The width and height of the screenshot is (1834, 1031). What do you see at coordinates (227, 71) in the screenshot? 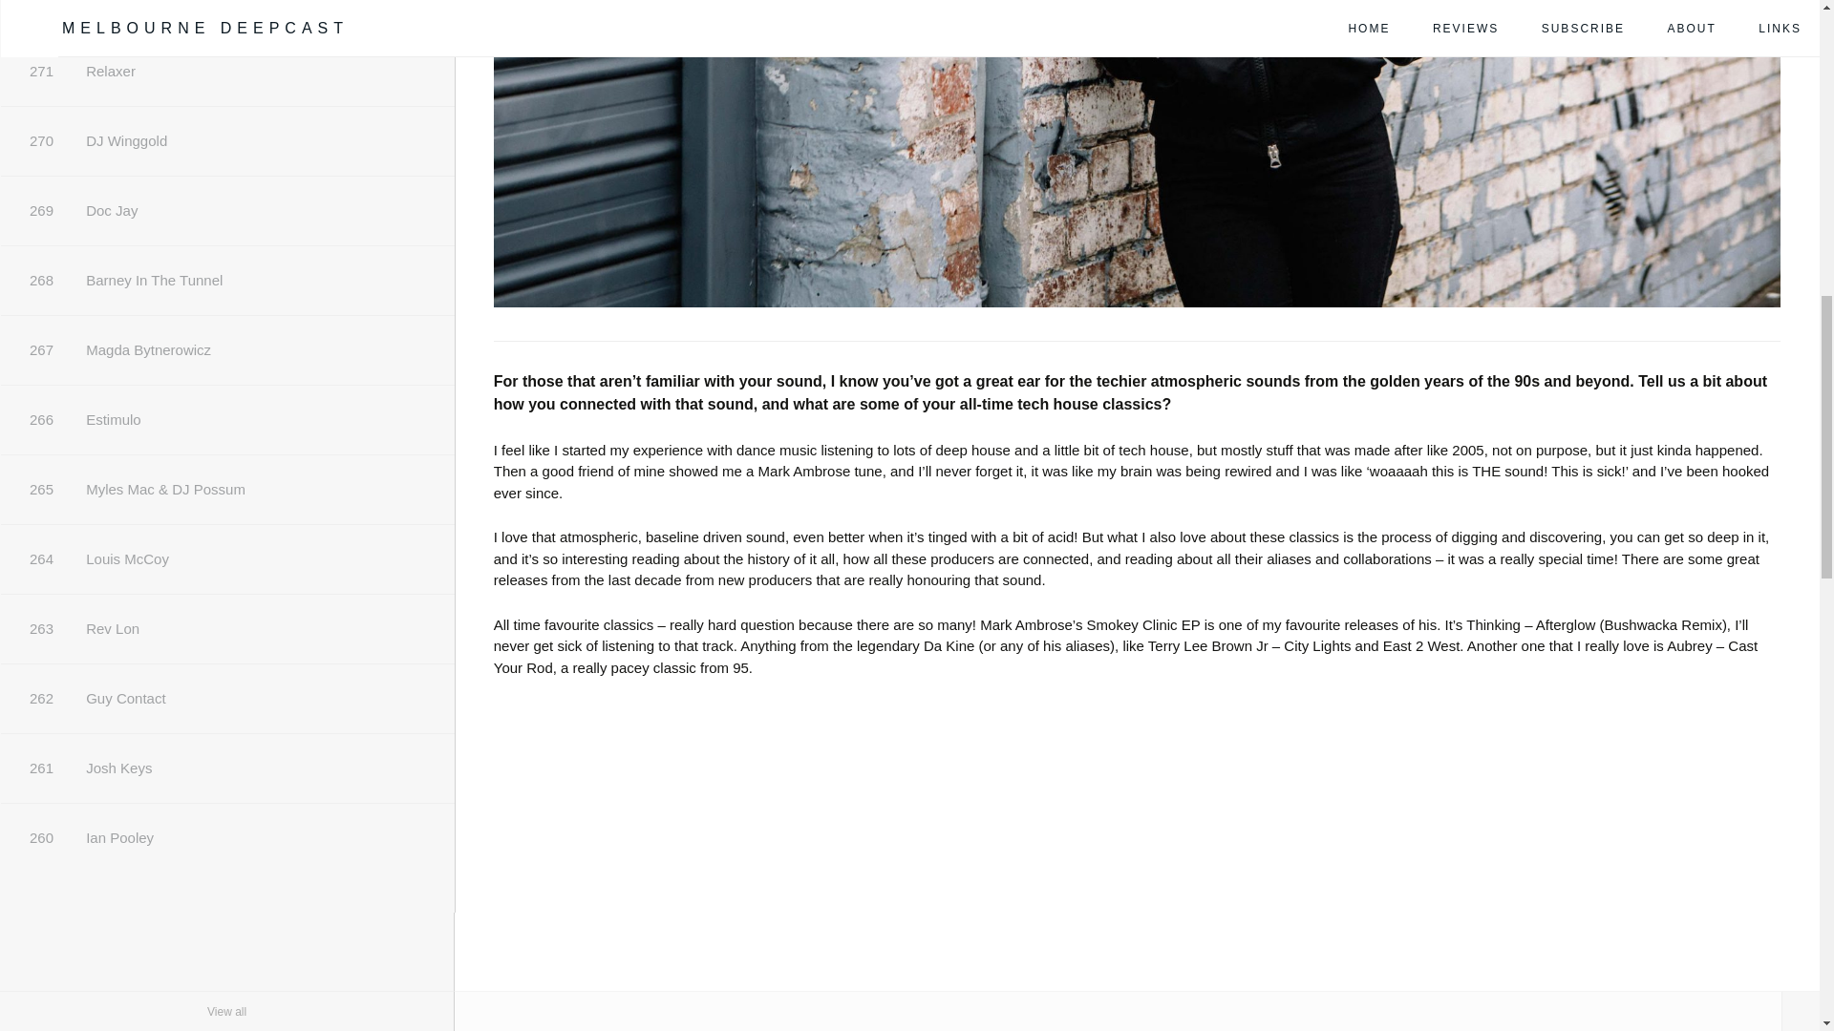
I see `271 Relaxer` at bounding box center [227, 71].